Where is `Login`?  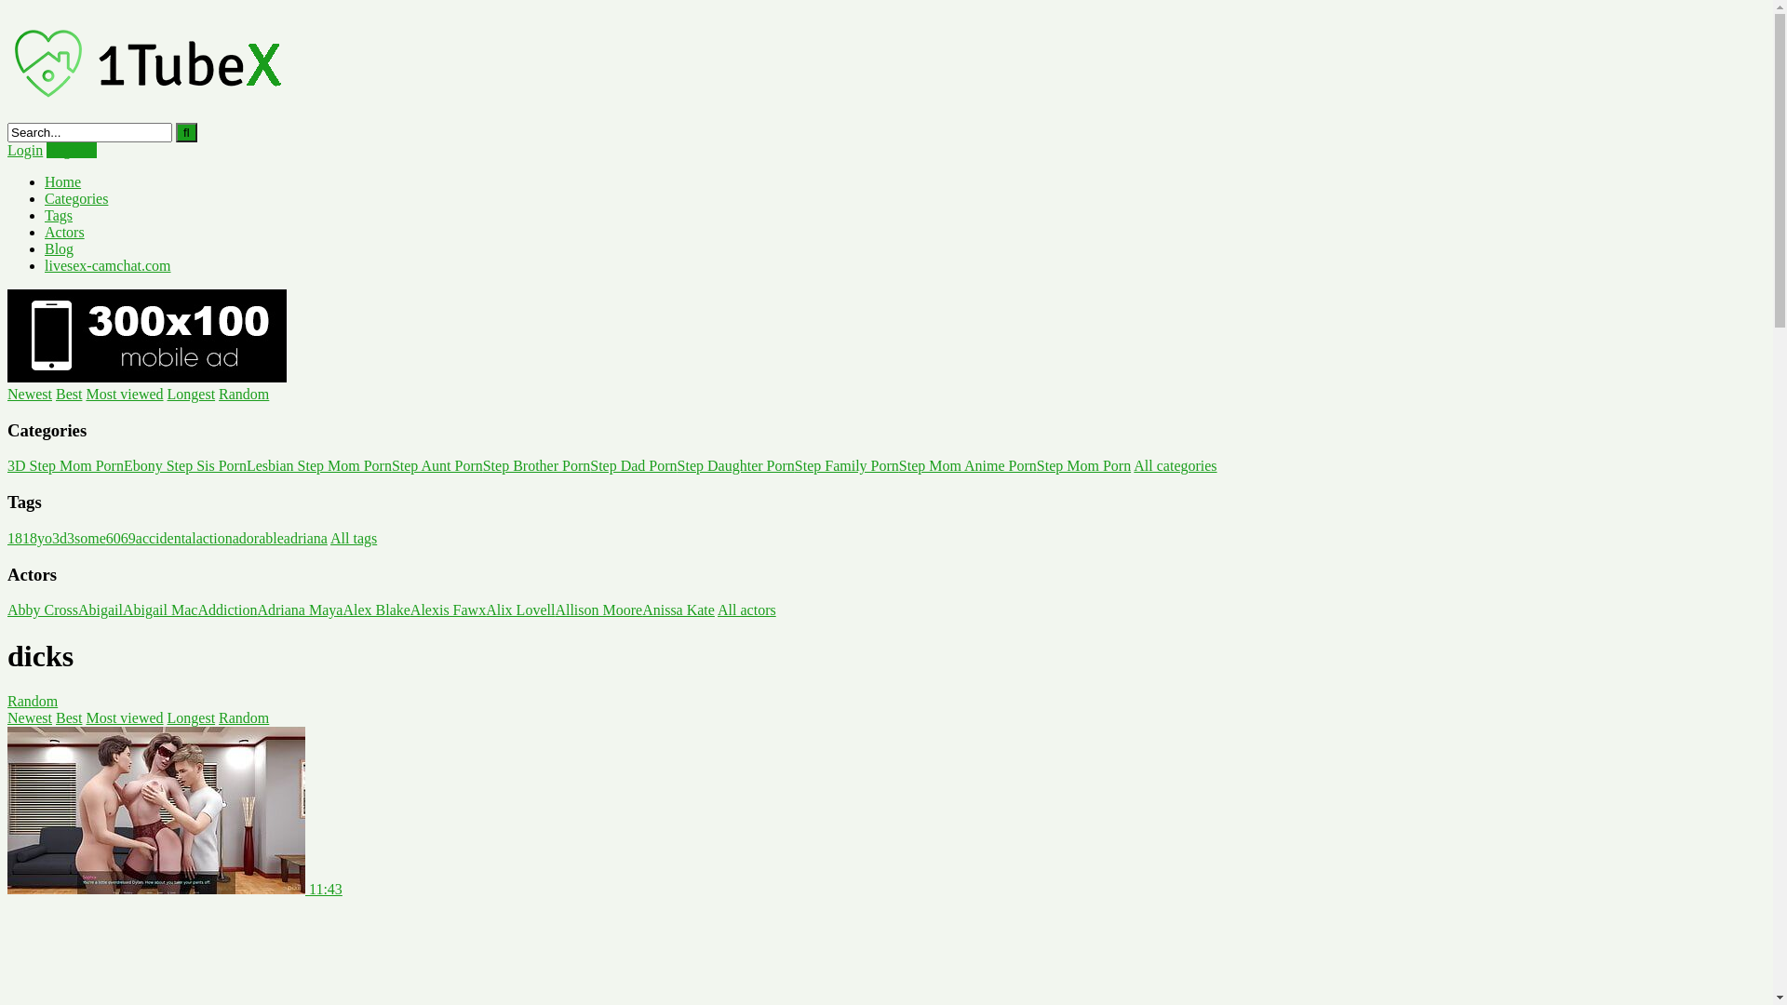
Login is located at coordinates (25, 151).